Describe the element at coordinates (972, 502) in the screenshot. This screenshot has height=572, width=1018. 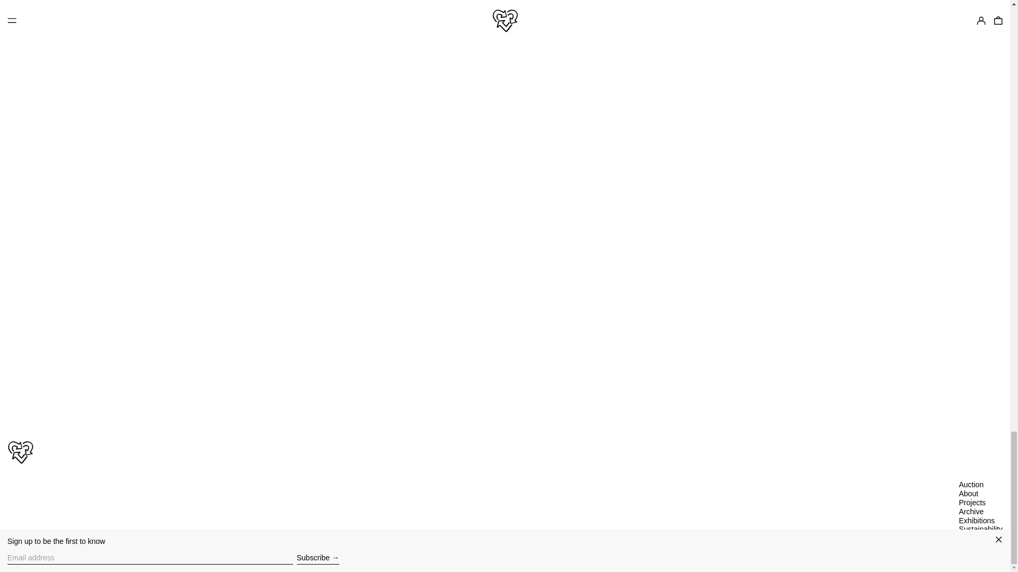
I see `Projects` at that location.